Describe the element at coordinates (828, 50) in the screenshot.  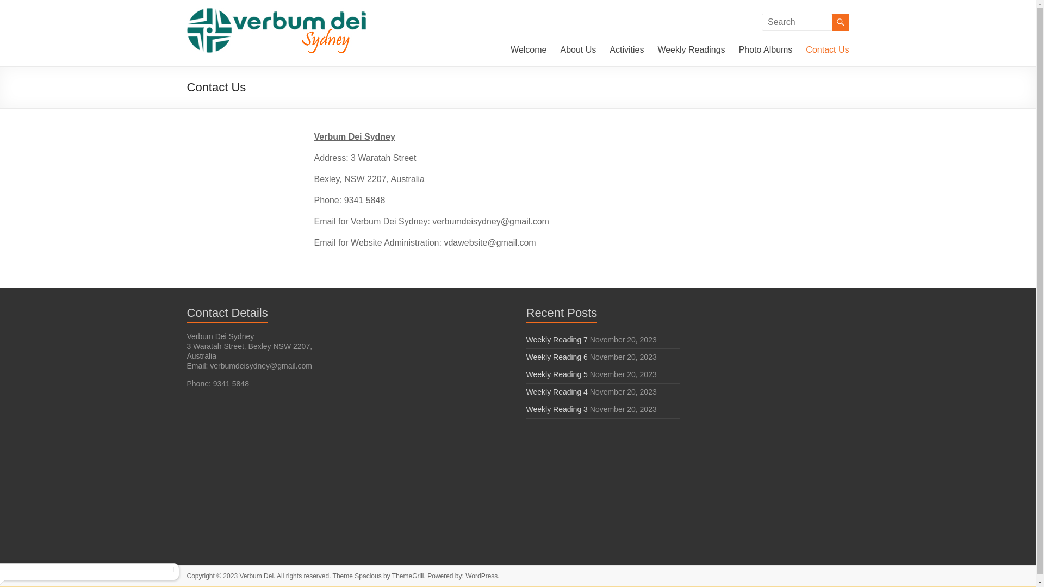
I see `Contact Us` at that location.